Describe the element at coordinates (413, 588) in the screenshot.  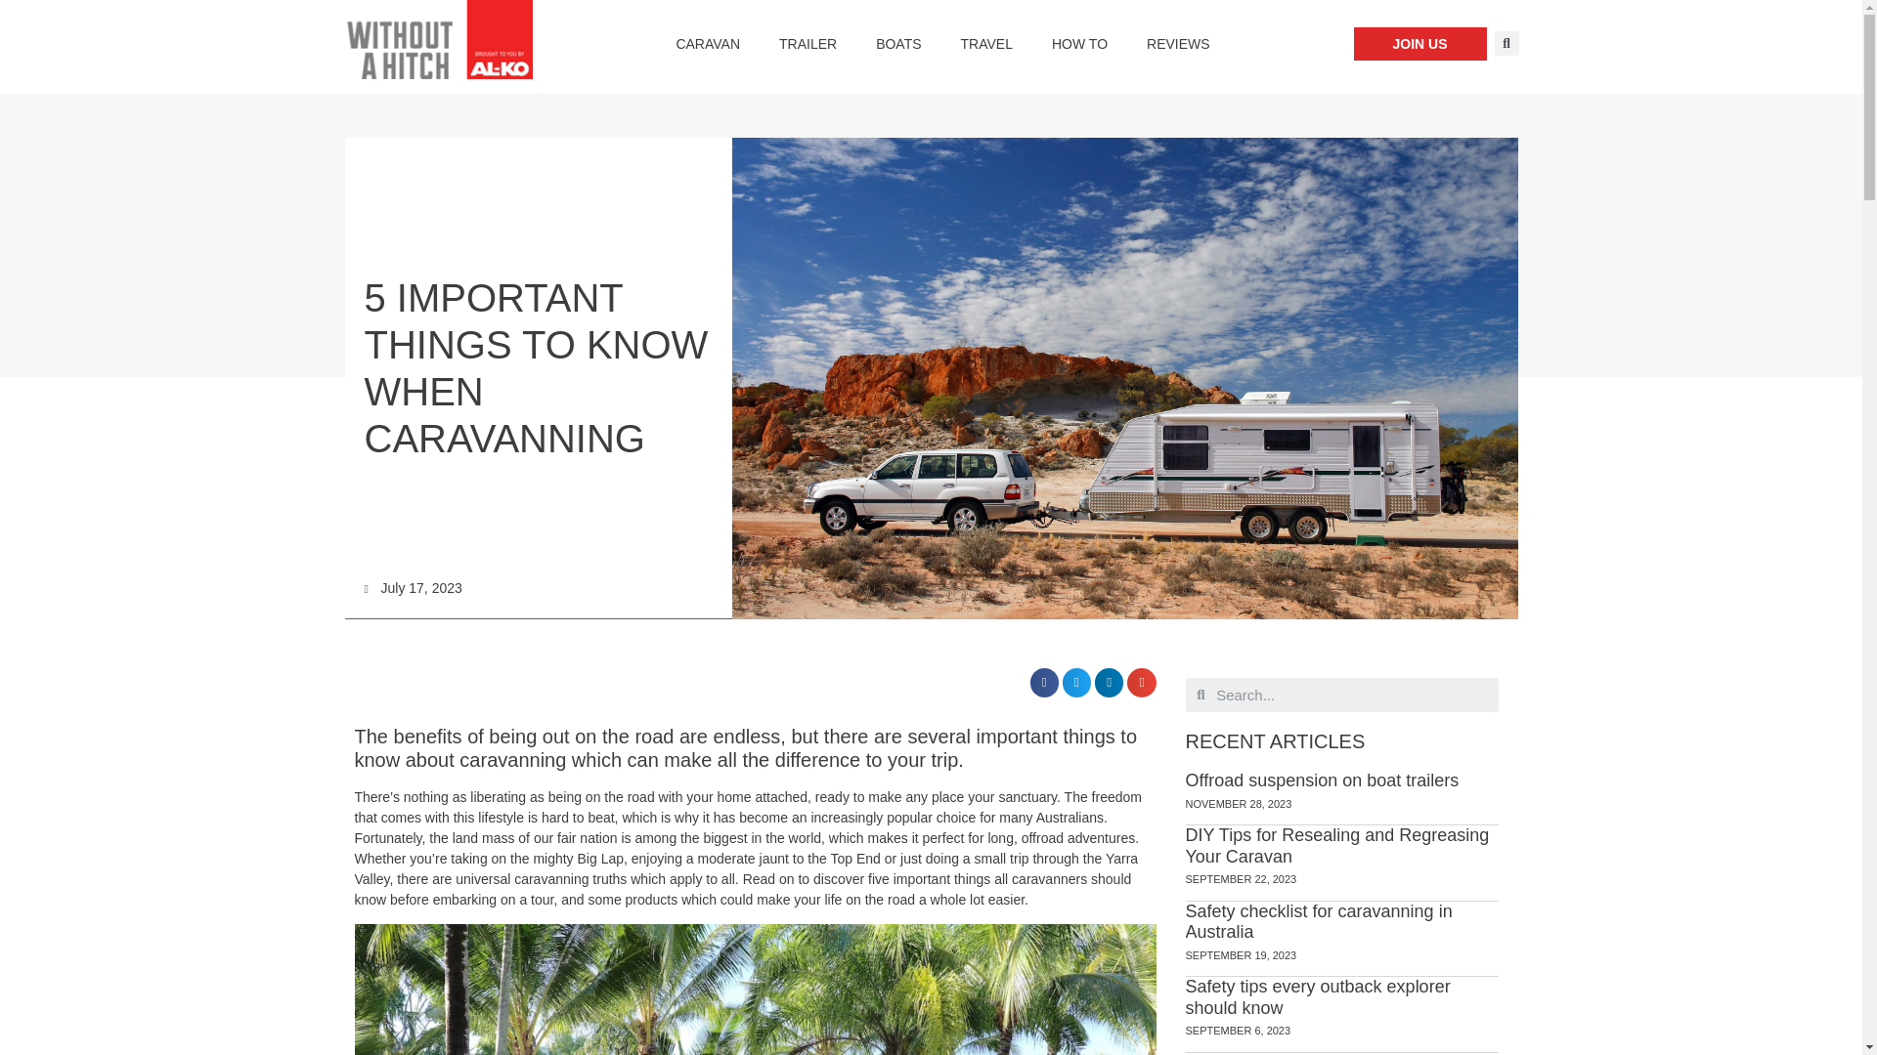
I see `July 17, 2023` at that location.